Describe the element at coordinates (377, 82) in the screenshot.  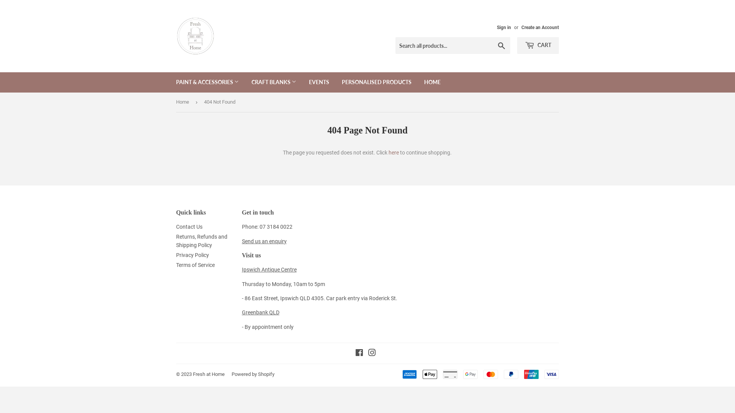
I see `PERSONALISED PRODUCTS` at that location.